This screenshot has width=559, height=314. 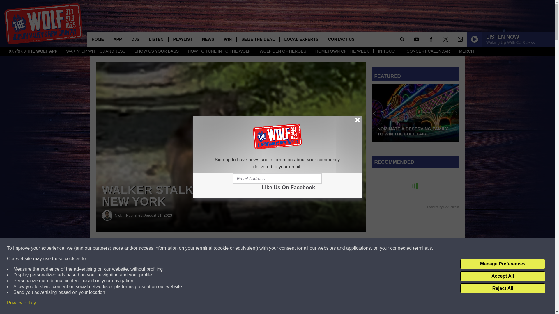 What do you see at coordinates (228, 39) in the screenshot?
I see `WIN` at bounding box center [228, 39].